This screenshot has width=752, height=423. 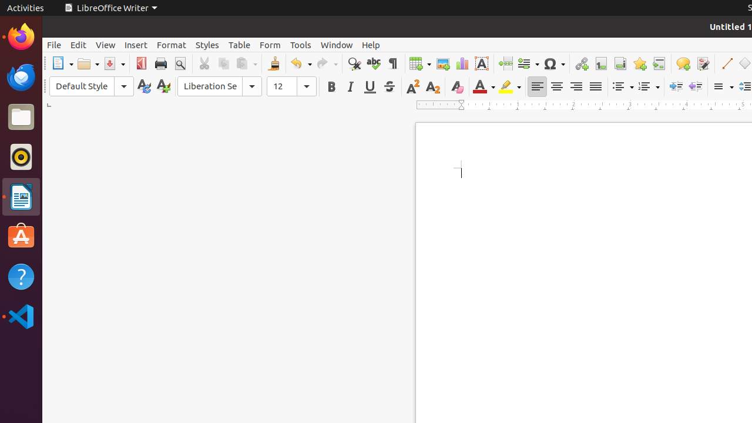 What do you see at coordinates (331, 87) in the screenshot?
I see `Bold` at bounding box center [331, 87].